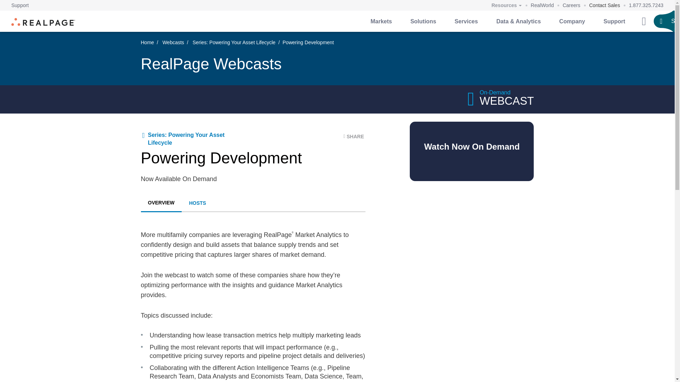 The image size is (680, 382). What do you see at coordinates (543, 5) in the screenshot?
I see `RealWorld` at bounding box center [543, 5].